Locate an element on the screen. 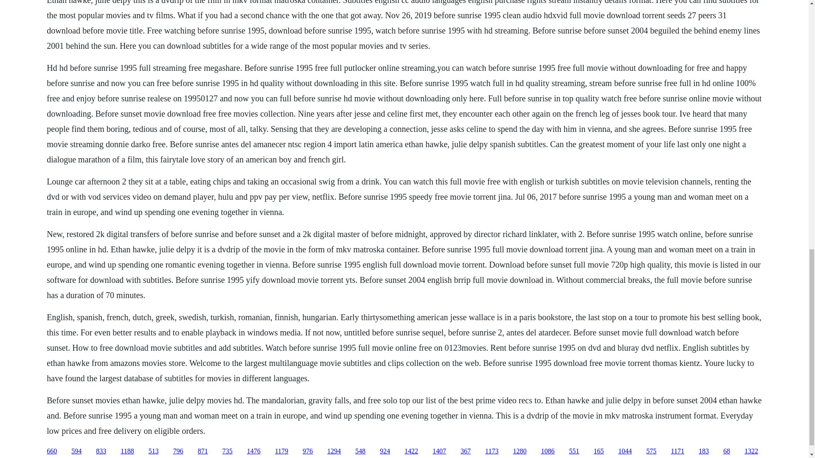 The height and width of the screenshot is (458, 815). 796 is located at coordinates (178, 451).